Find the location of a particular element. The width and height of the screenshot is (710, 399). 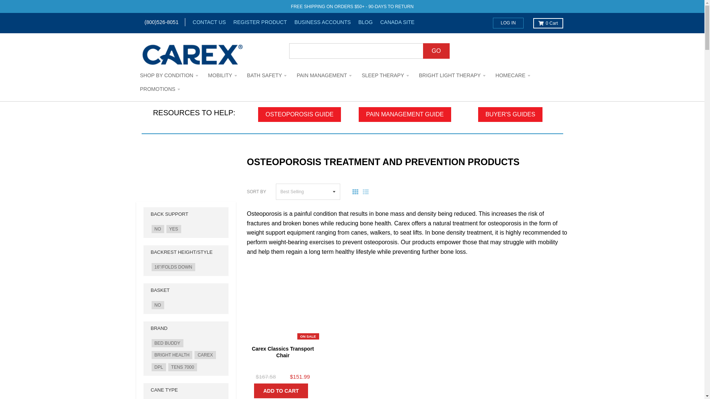

SHOP BY CONDITION is located at coordinates (169, 75).